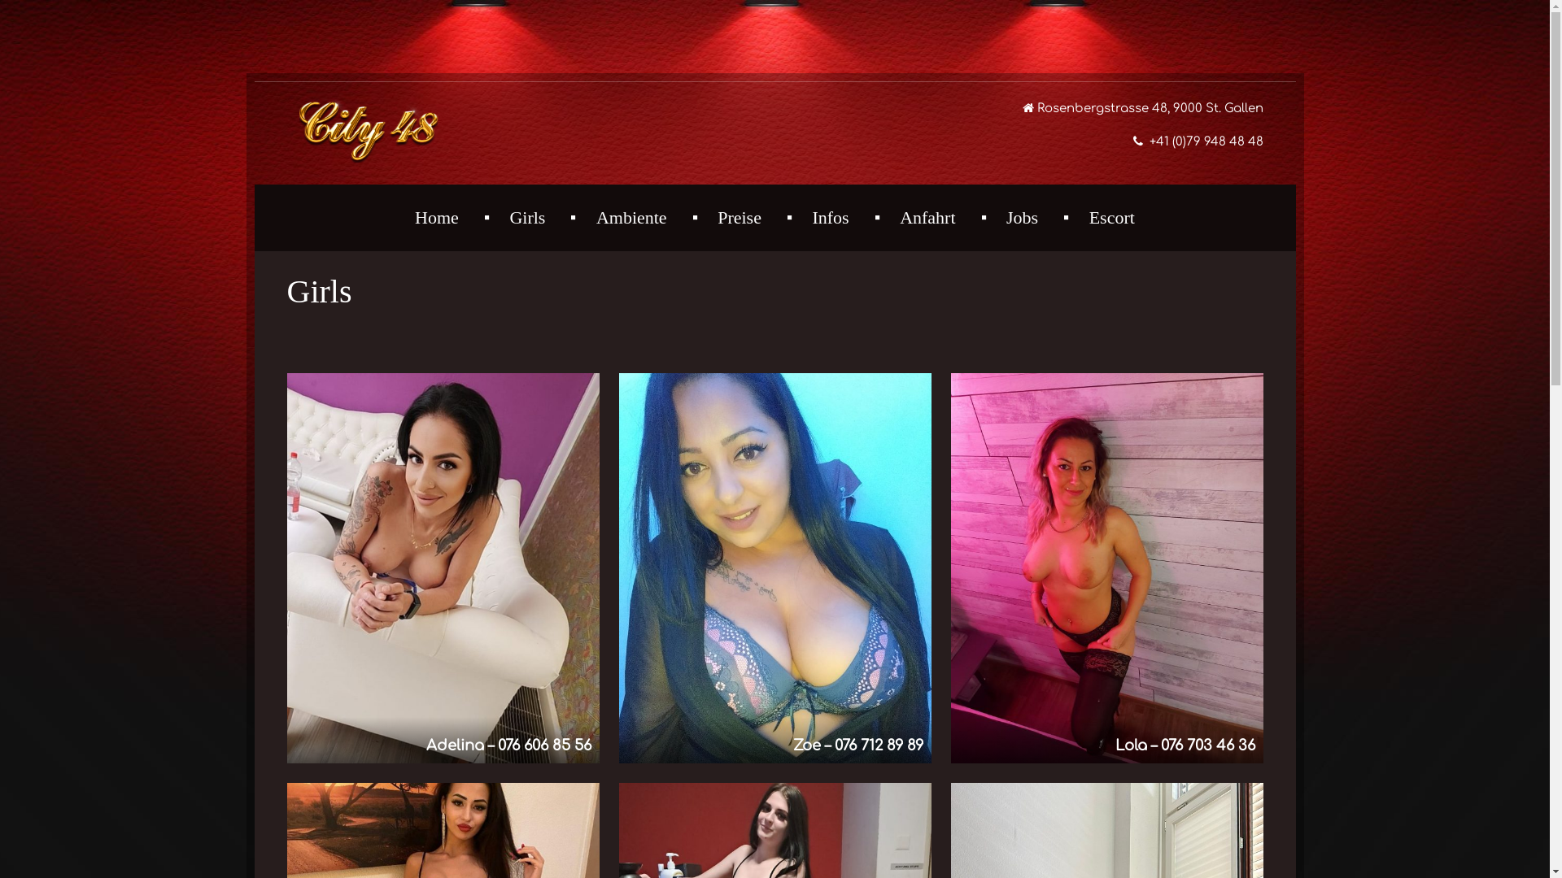 The width and height of the screenshot is (1562, 878). Describe the element at coordinates (527, 218) in the screenshot. I see `Girls` at that location.